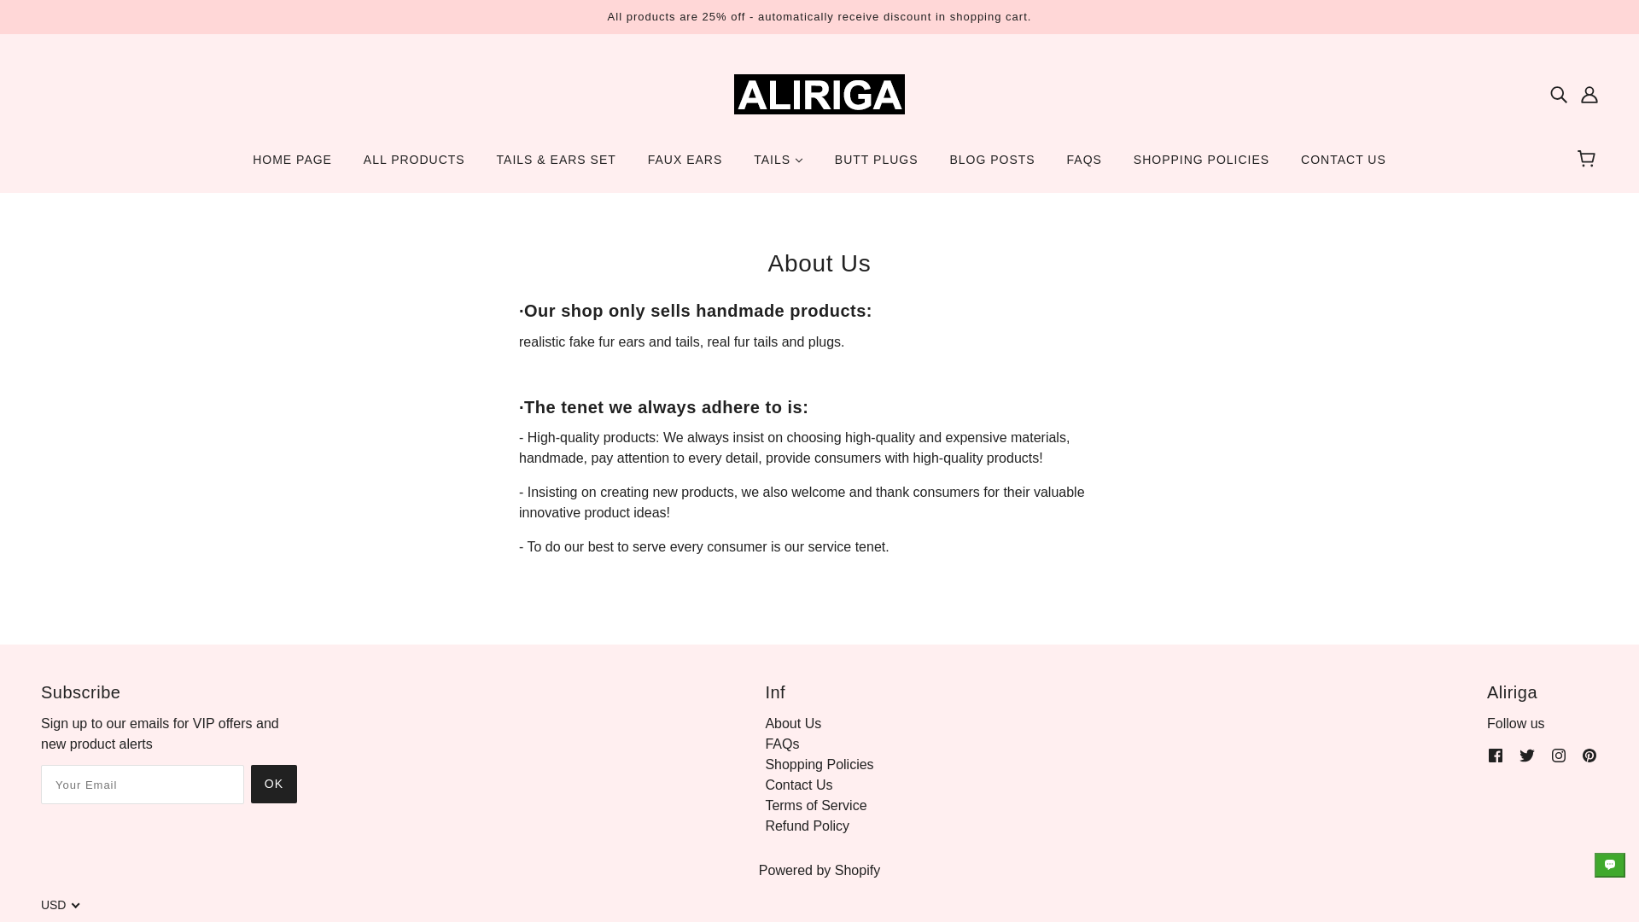 The image size is (1639, 922). I want to click on Aliriga, so click(819, 92).